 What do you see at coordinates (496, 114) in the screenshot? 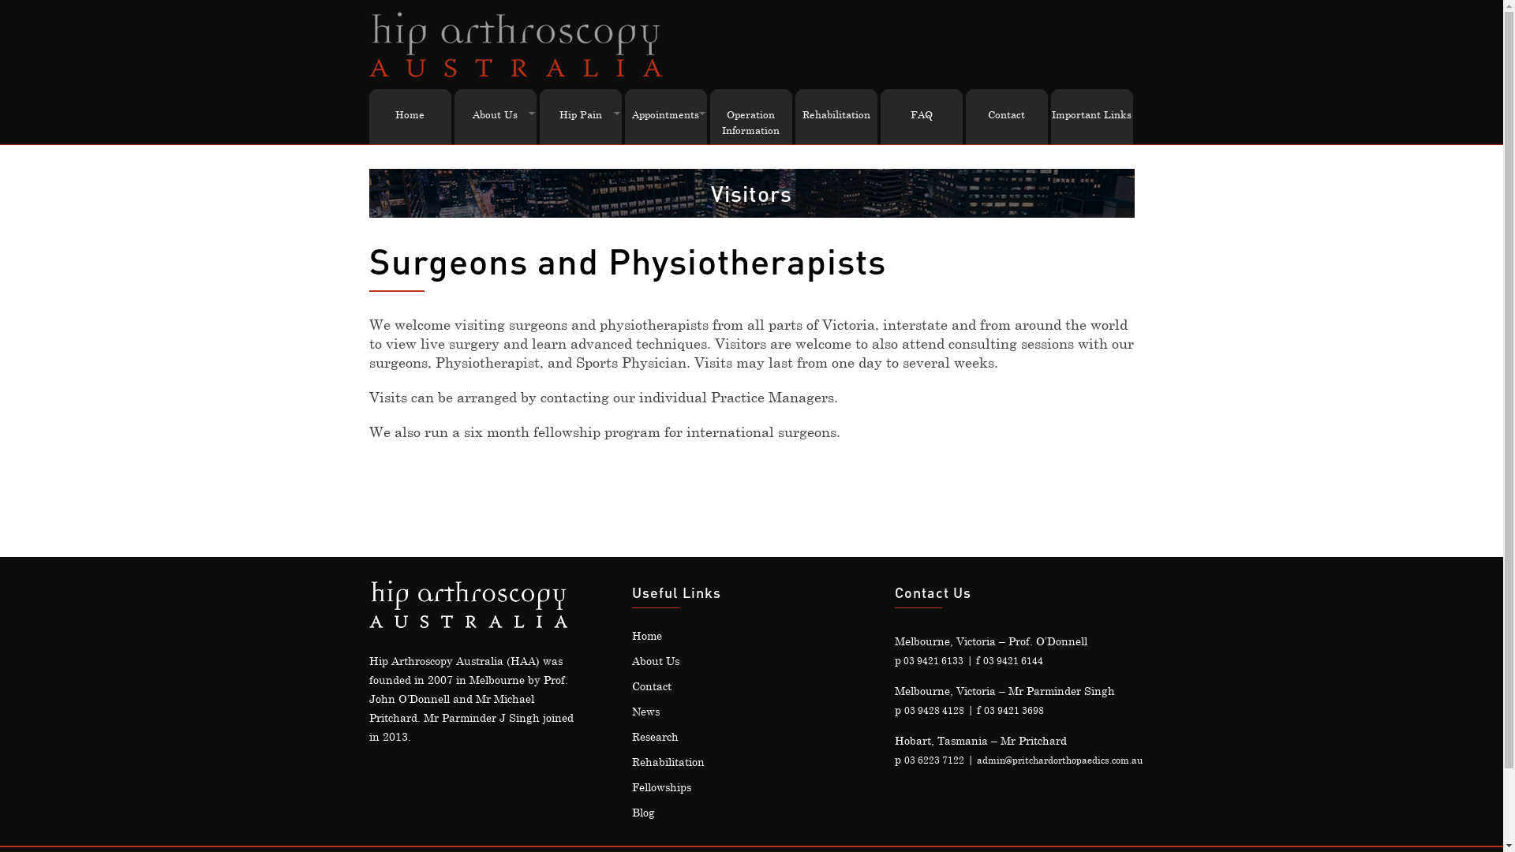
I see `About Us` at bounding box center [496, 114].